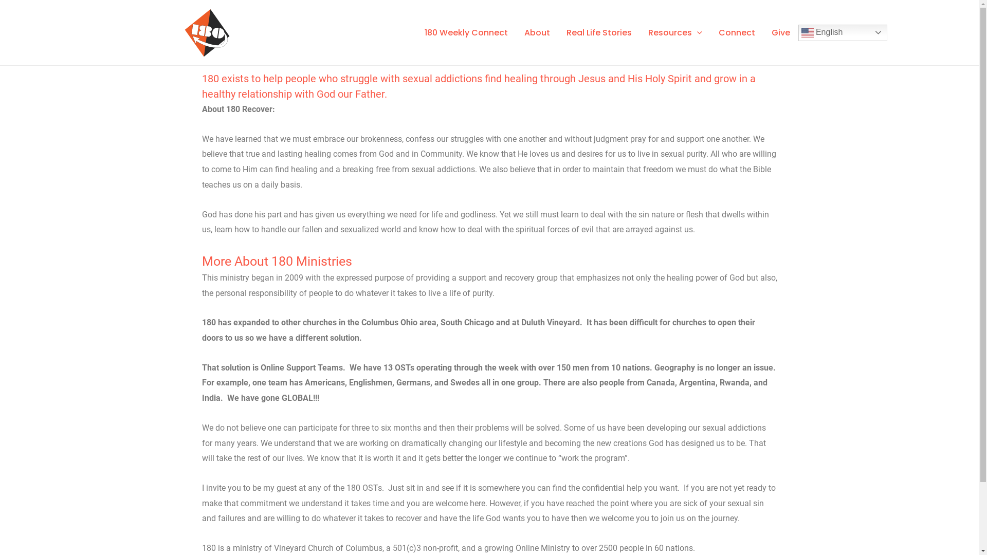 Image resolution: width=987 pixels, height=555 pixels. What do you see at coordinates (675, 32) in the screenshot?
I see `Resources` at bounding box center [675, 32].